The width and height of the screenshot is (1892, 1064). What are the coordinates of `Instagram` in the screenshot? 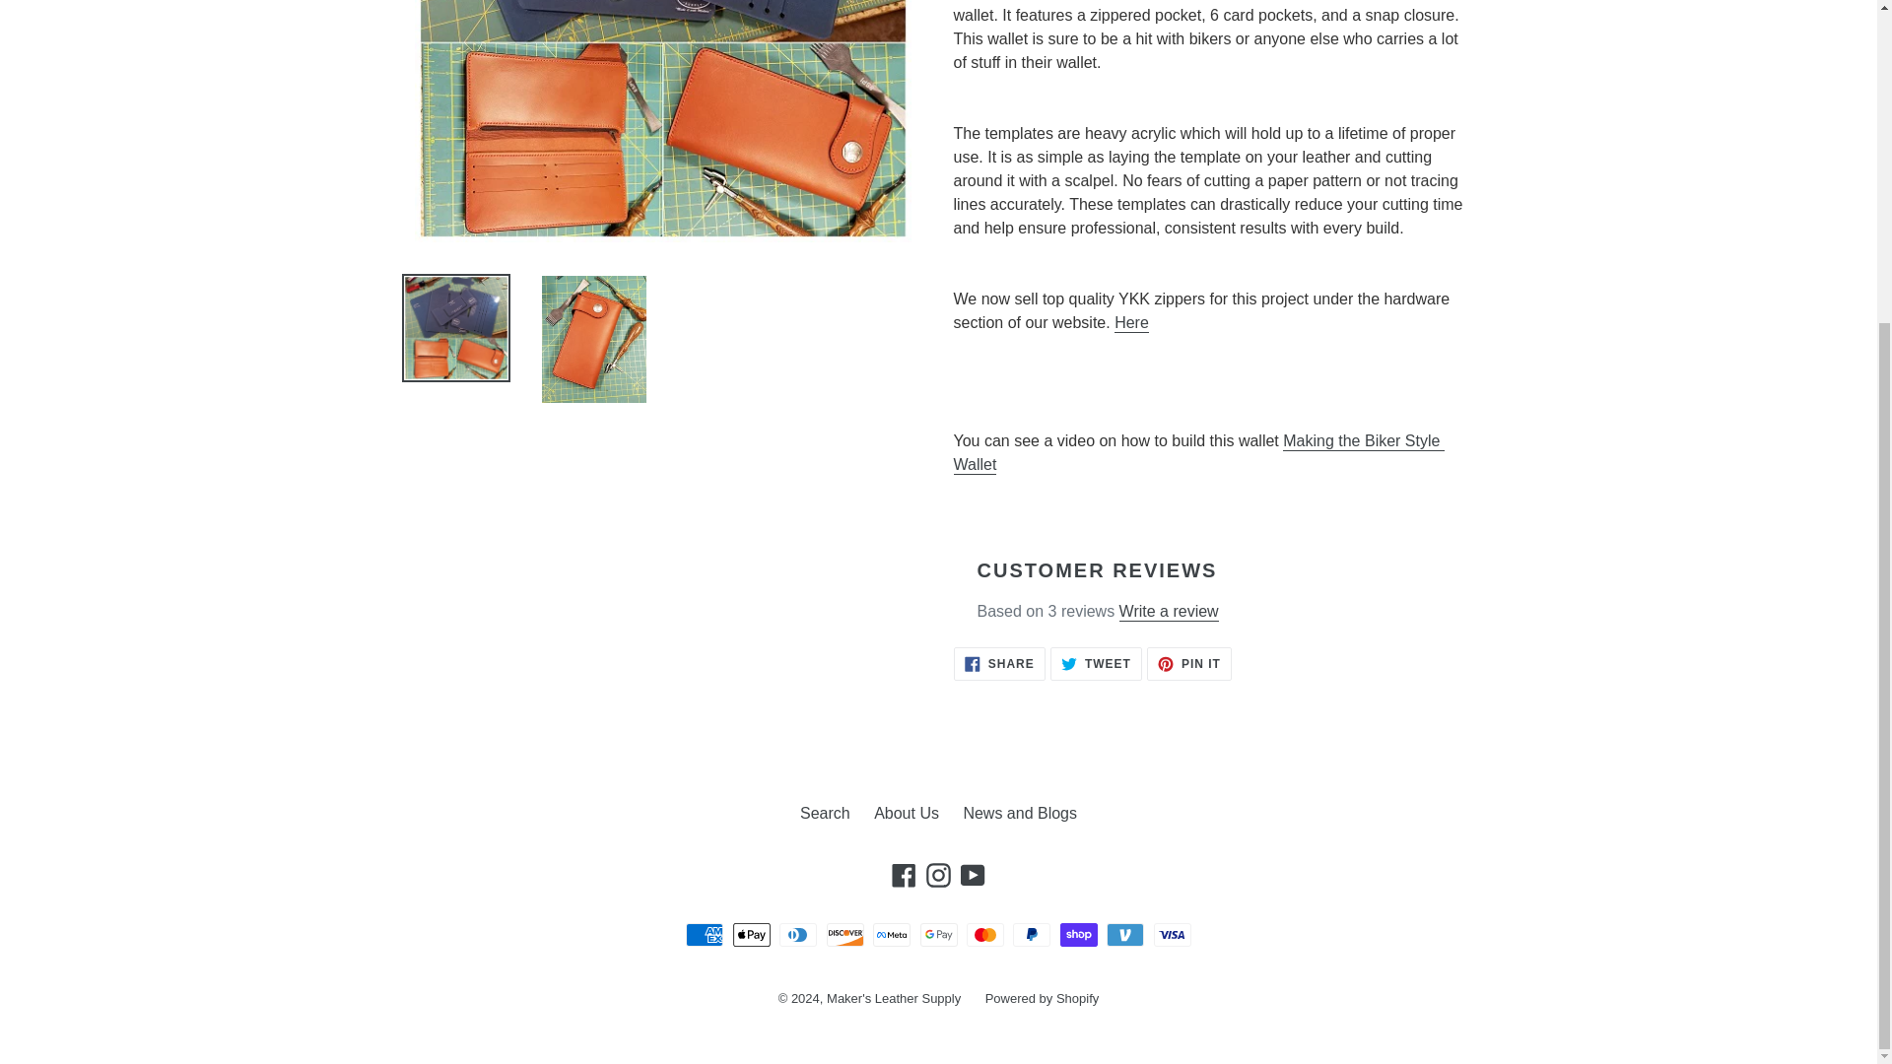 It's located at (1198, 453).